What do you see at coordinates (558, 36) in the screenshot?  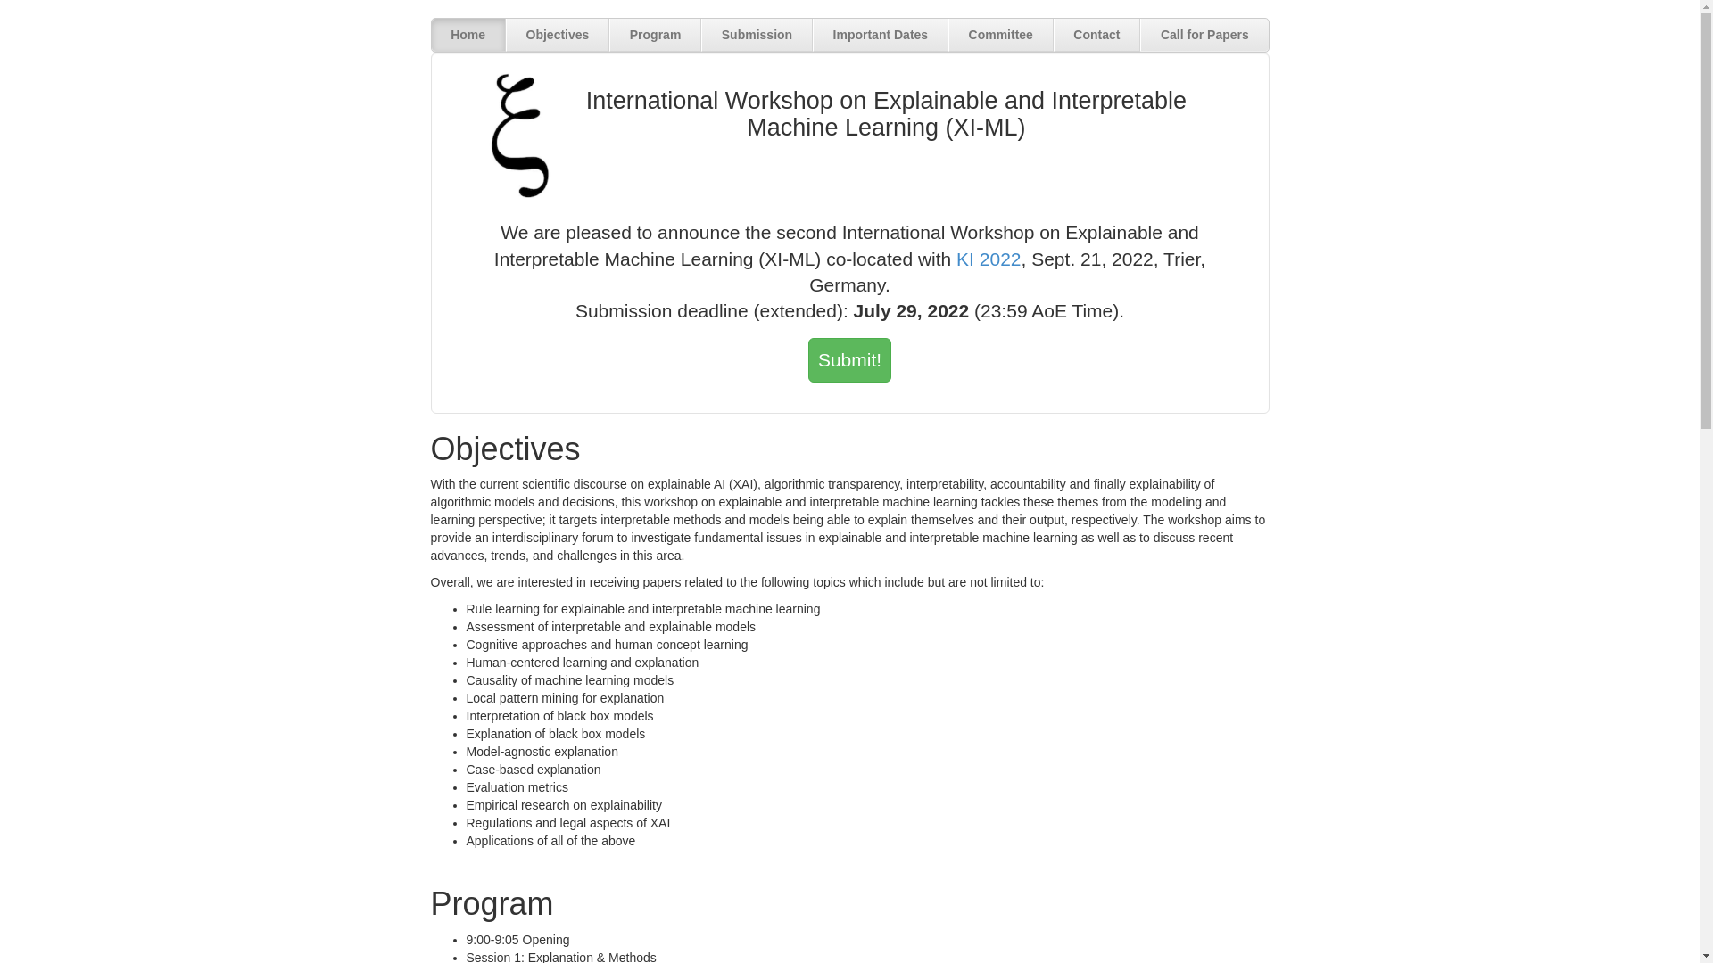 I see `Objectives` at bounding box center [558, 36].